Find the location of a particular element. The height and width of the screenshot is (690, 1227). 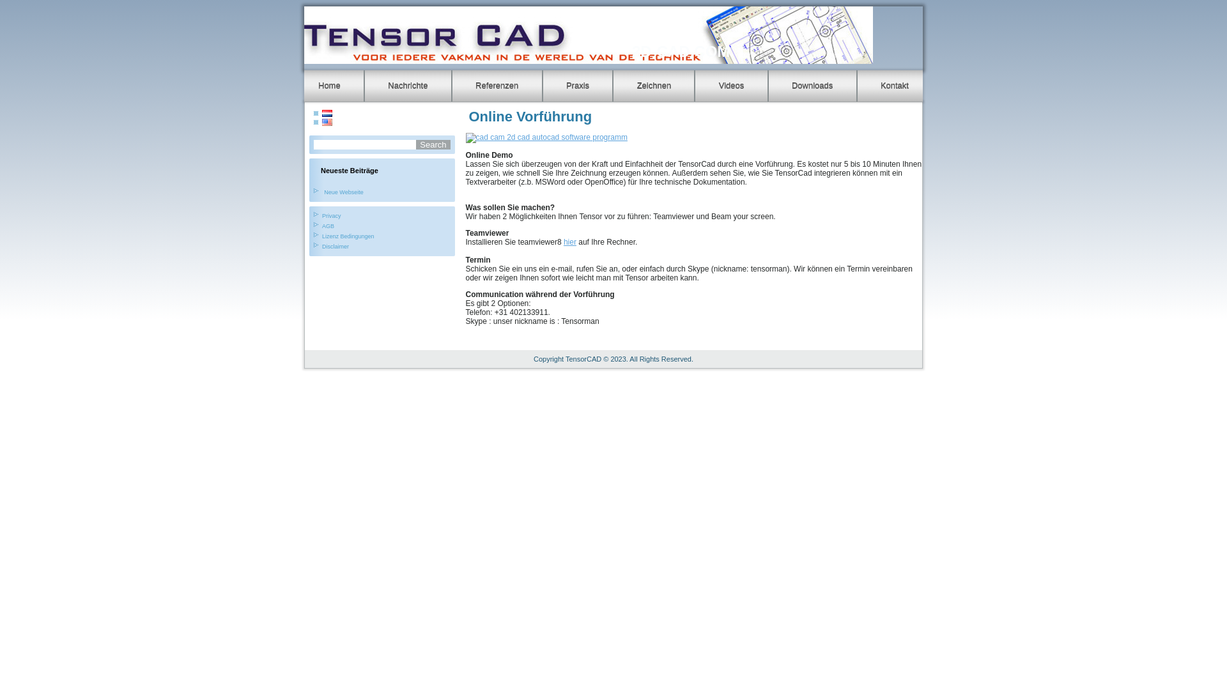

2D-CAD.COM is located at coordinates (681, 51).